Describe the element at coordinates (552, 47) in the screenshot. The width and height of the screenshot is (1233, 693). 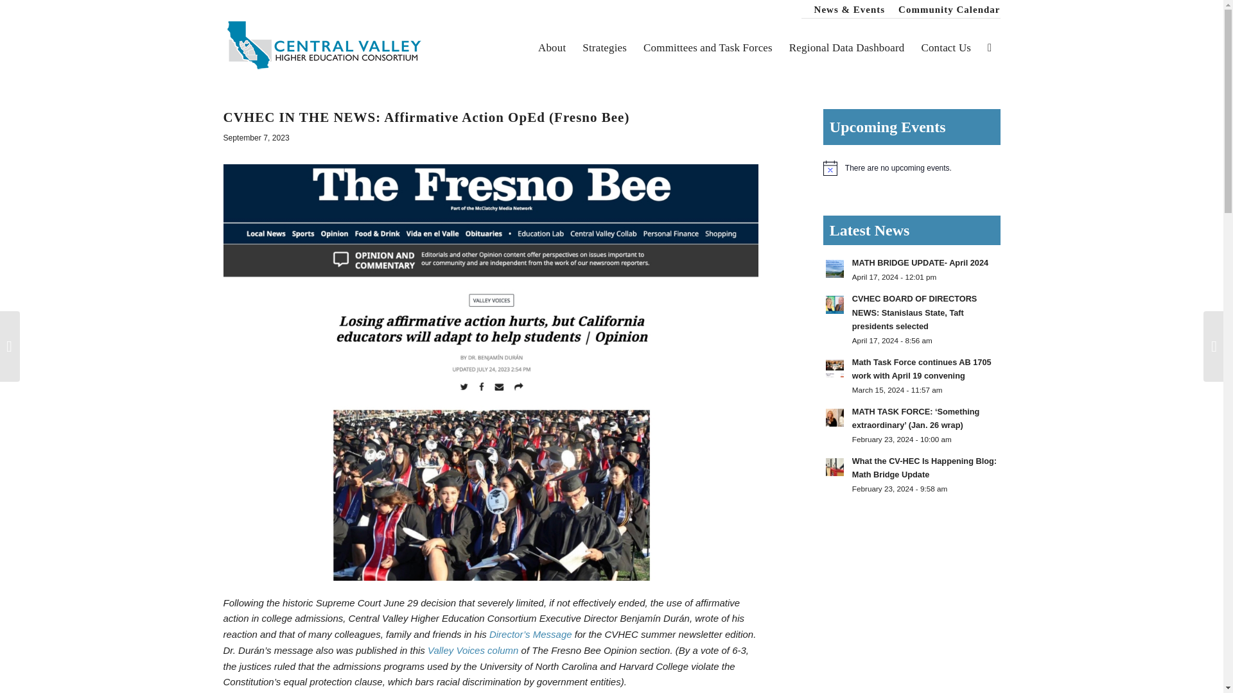
I see `About` at that location.